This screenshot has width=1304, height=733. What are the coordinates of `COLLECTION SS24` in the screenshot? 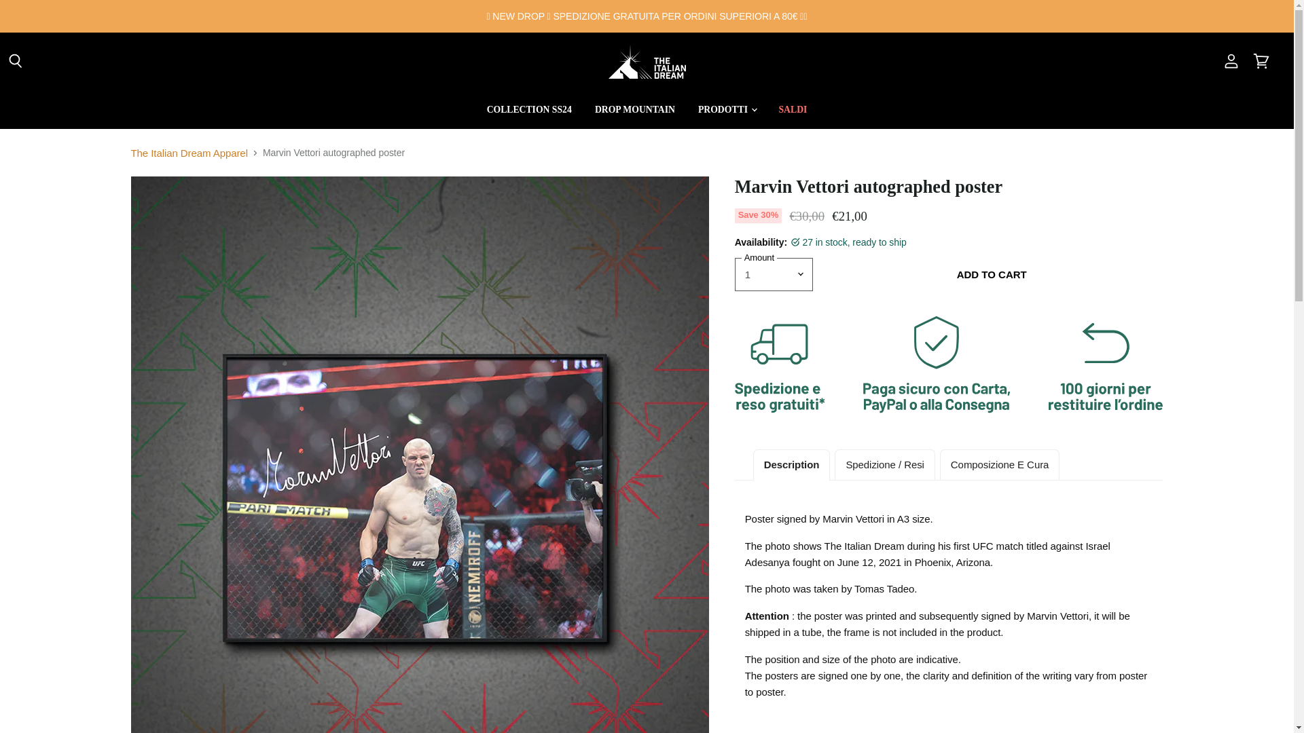 It's located at (529, 110).